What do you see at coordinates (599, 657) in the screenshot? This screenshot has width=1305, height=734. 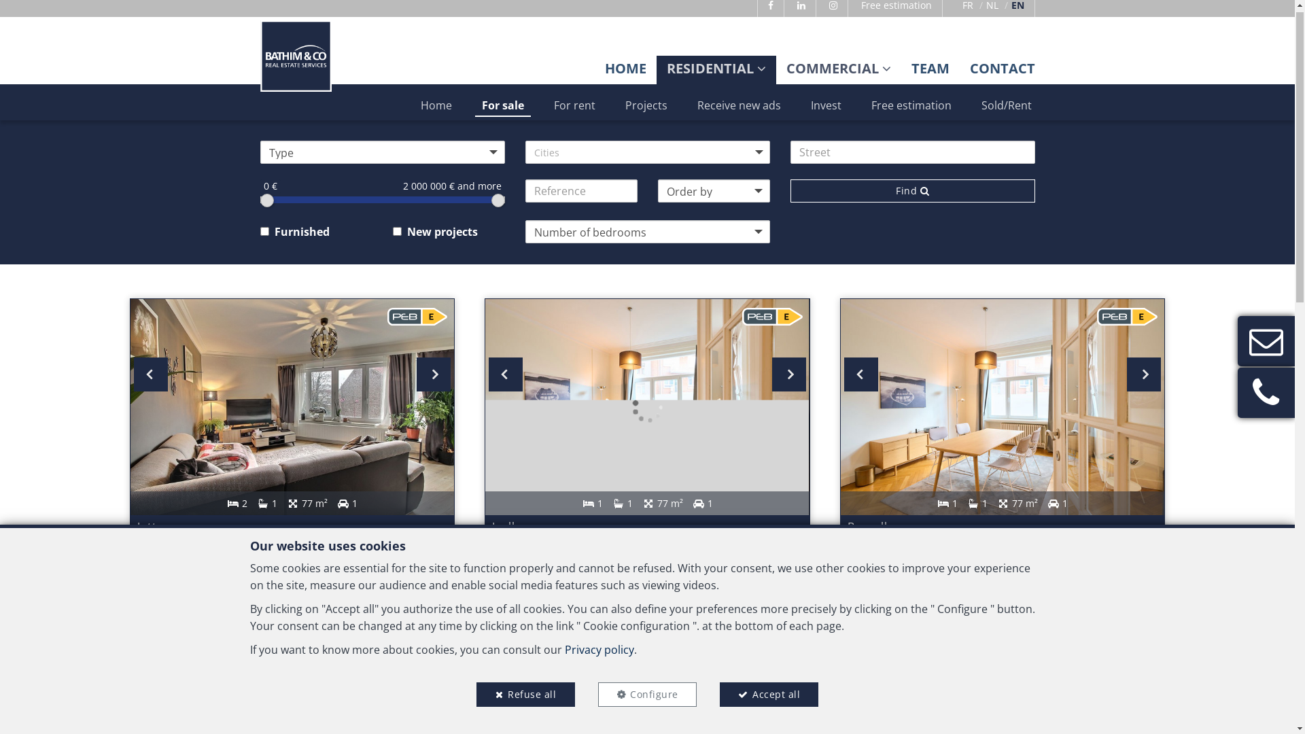 I see `Privacy policy` at bounding box center [599, 657].